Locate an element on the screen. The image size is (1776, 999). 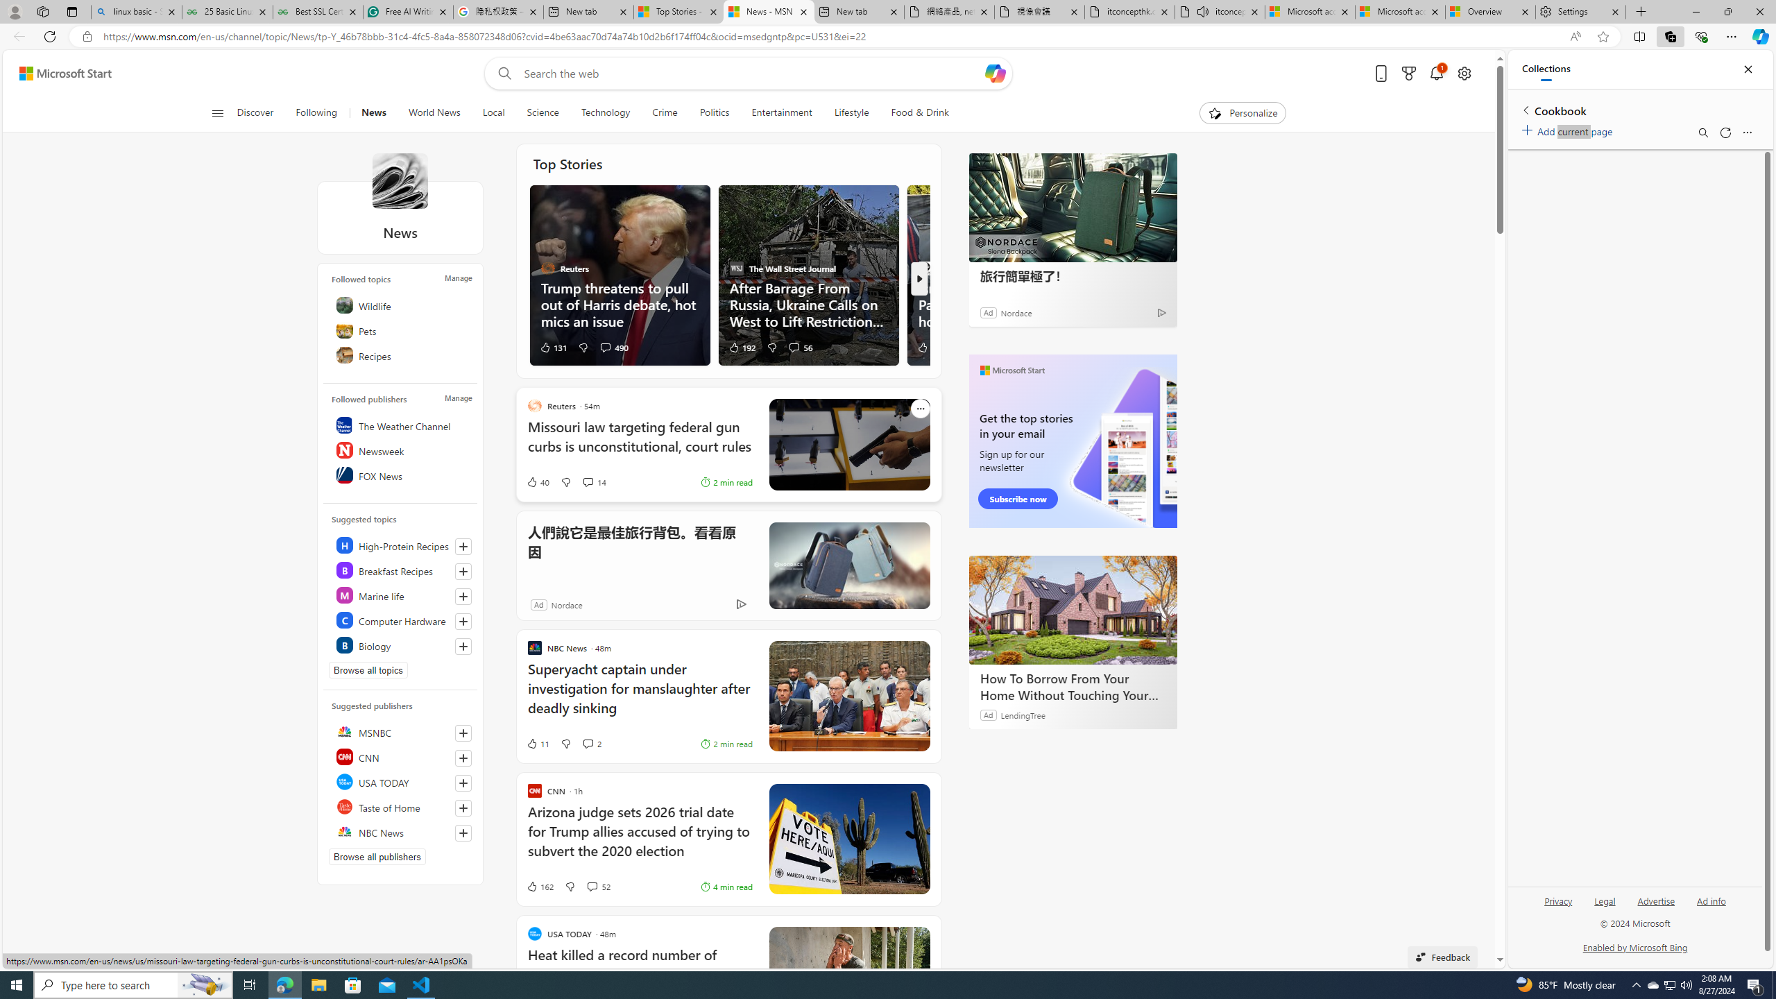
Class: highlight is located at coordinates (401, 645).